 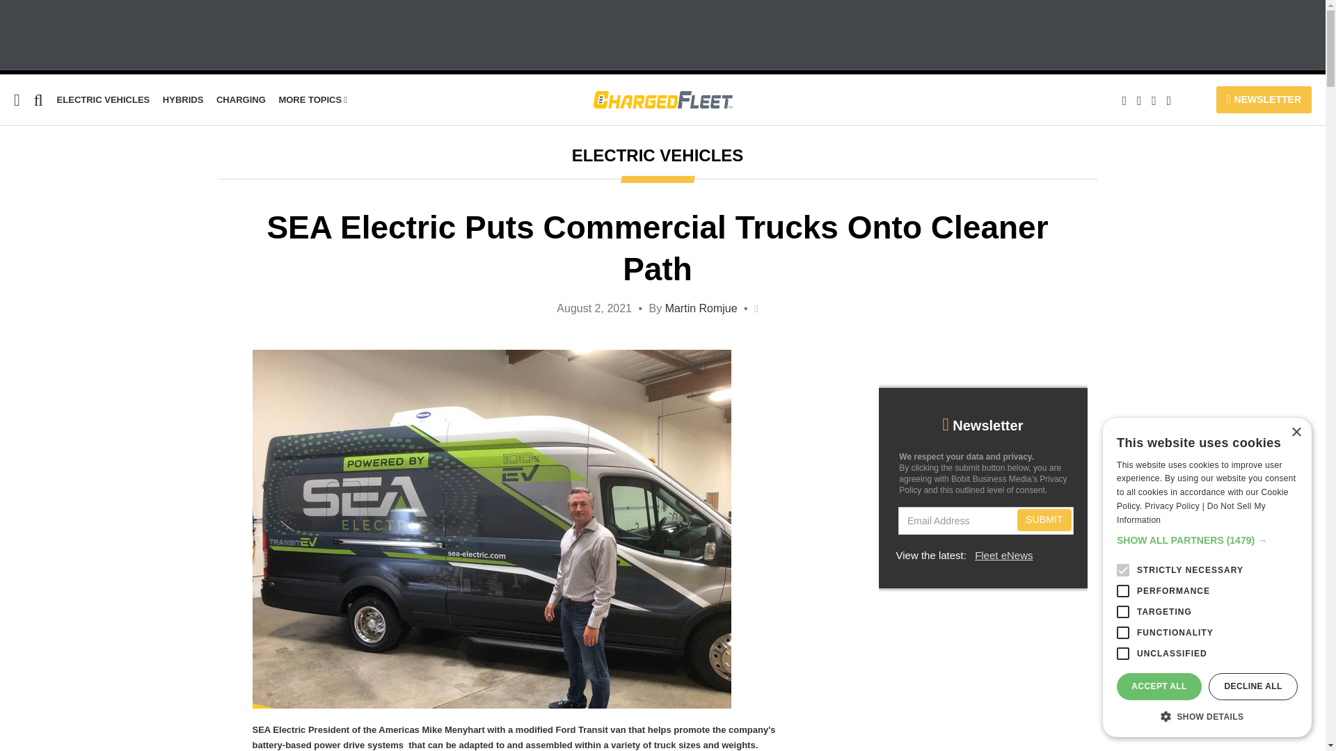 What do you see at coordinates (45, 189) in the screenshot?
I see `Electric Vehicles` at bounding box center [45, 189].